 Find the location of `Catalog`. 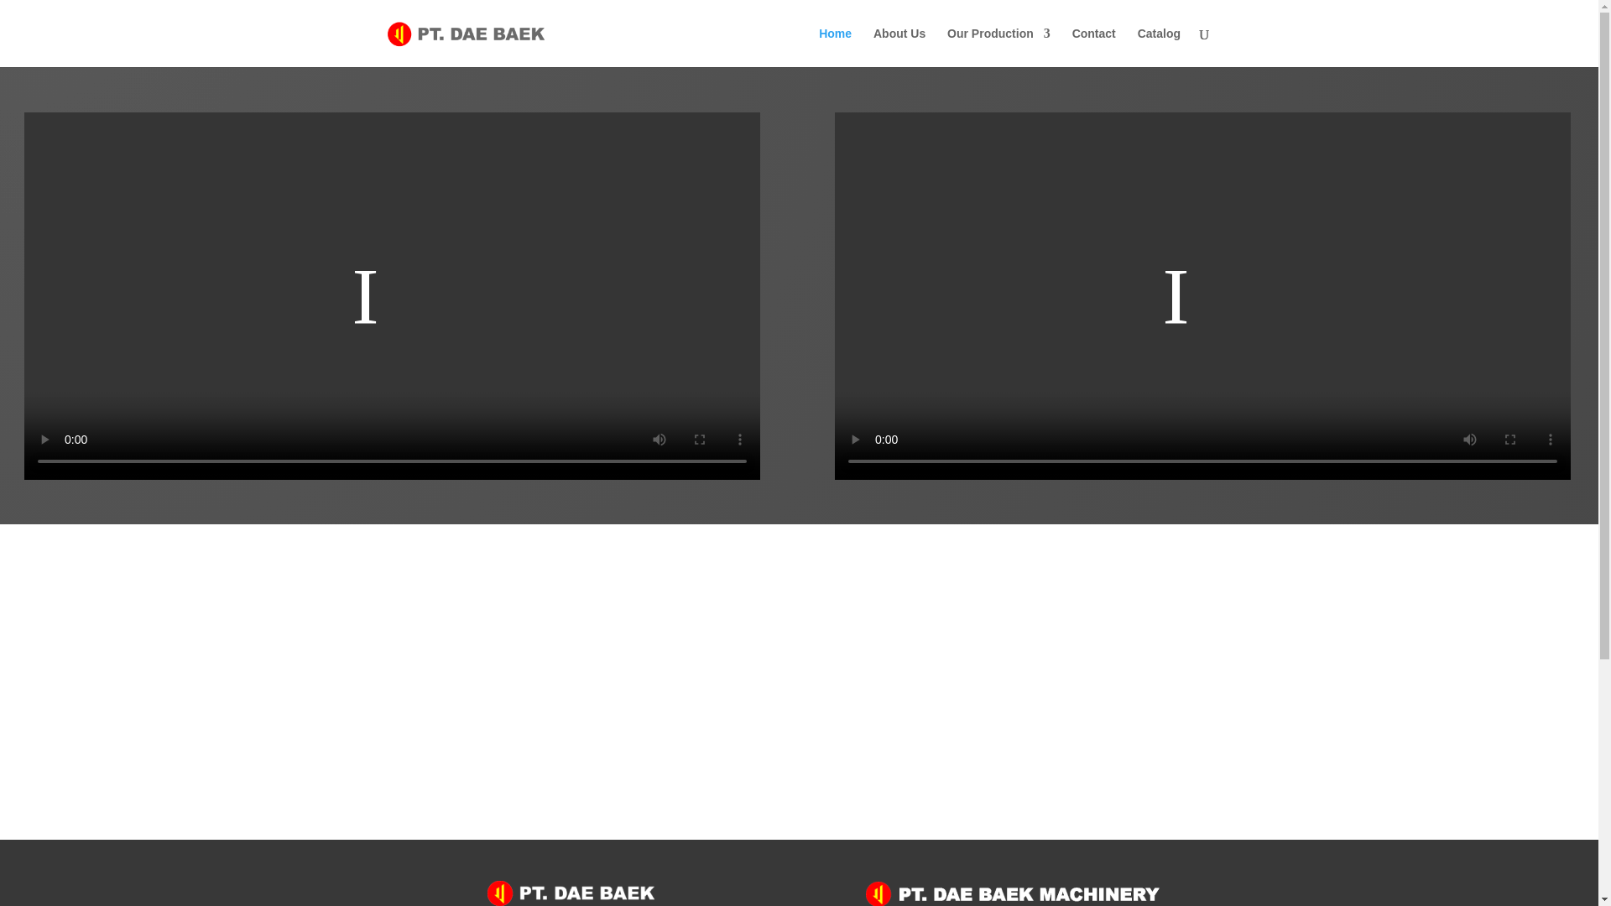

Catalog is located at coordinates (1159, 47).